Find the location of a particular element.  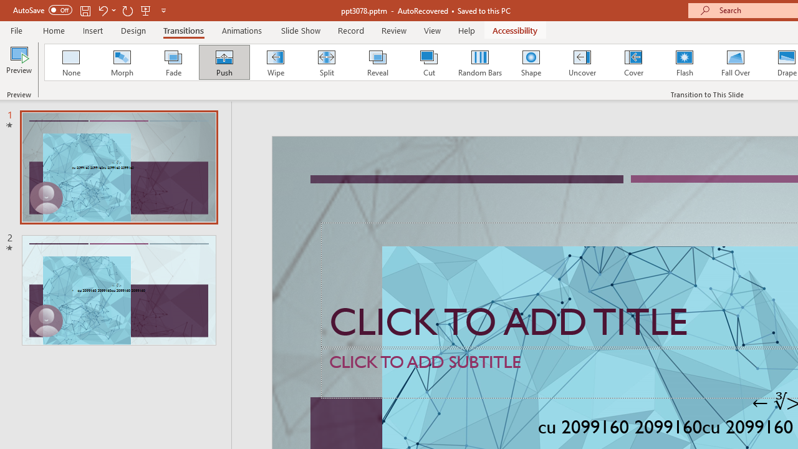

Uncover is located at coordinates (582, 62).